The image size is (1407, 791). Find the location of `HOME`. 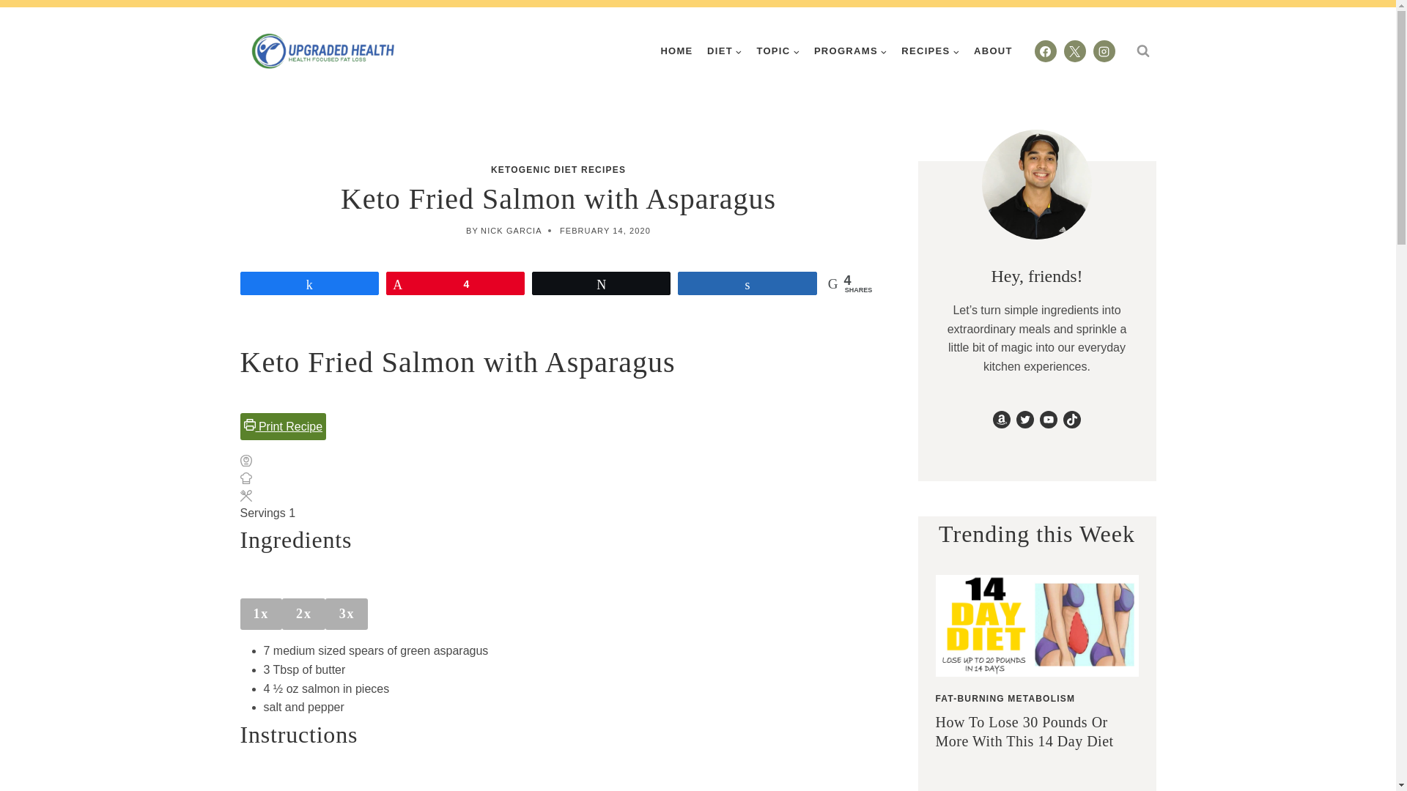

HOME is located at coordinates (677, 50).